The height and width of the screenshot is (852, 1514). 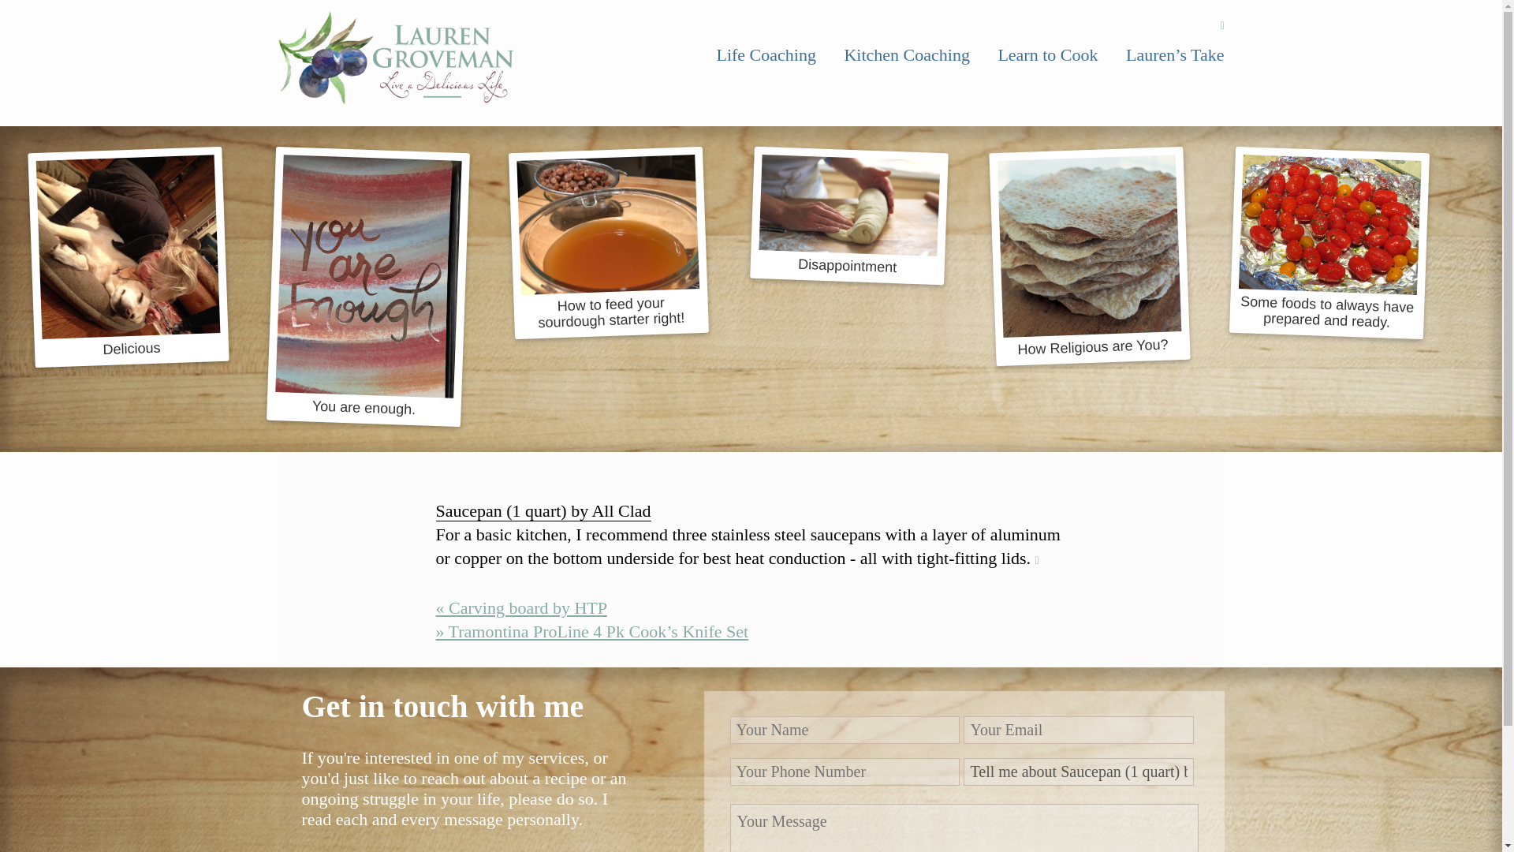 What do you see at coordinates (1326, 238) in the screenshot?
I see `Some foods to always have prepared and ready.` at bounding box center [1326, 238].